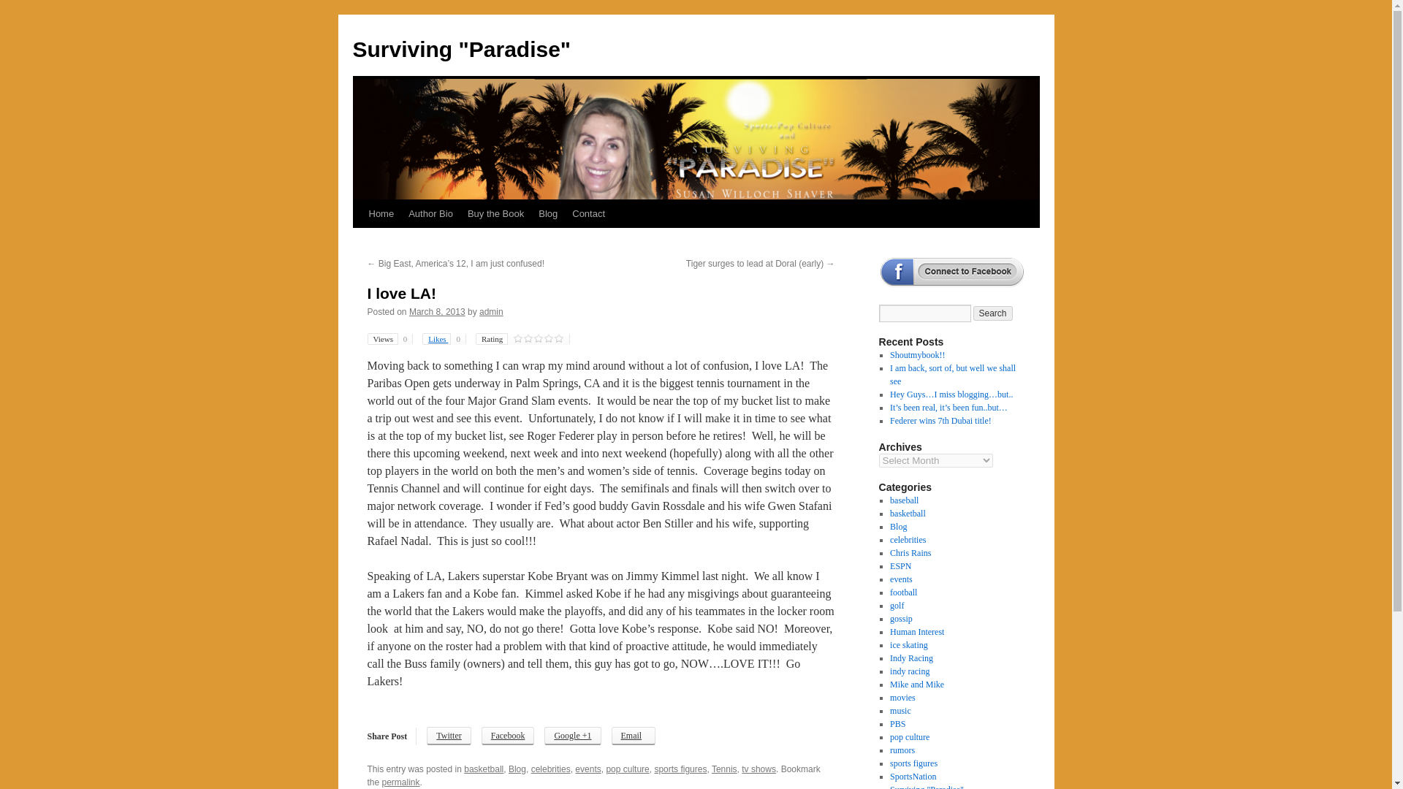 The height and width of the screenshot is (789, 1403). I want to click on Shoutmybook!!, so click(916, 355).